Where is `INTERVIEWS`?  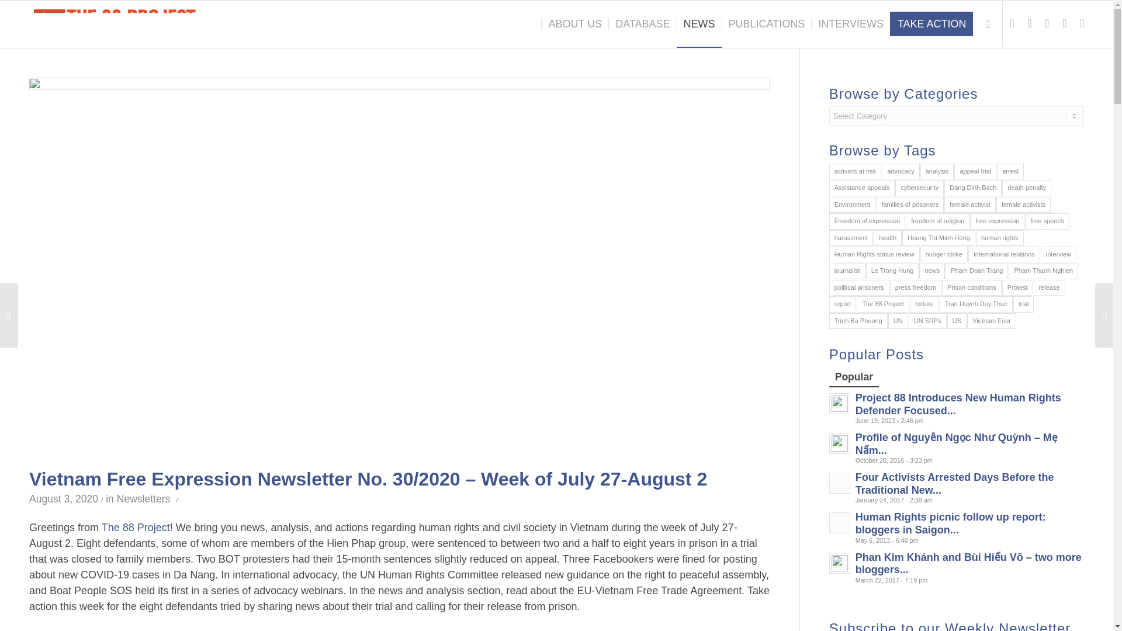 INTERVIEWS is located at coordinates (850, 24).